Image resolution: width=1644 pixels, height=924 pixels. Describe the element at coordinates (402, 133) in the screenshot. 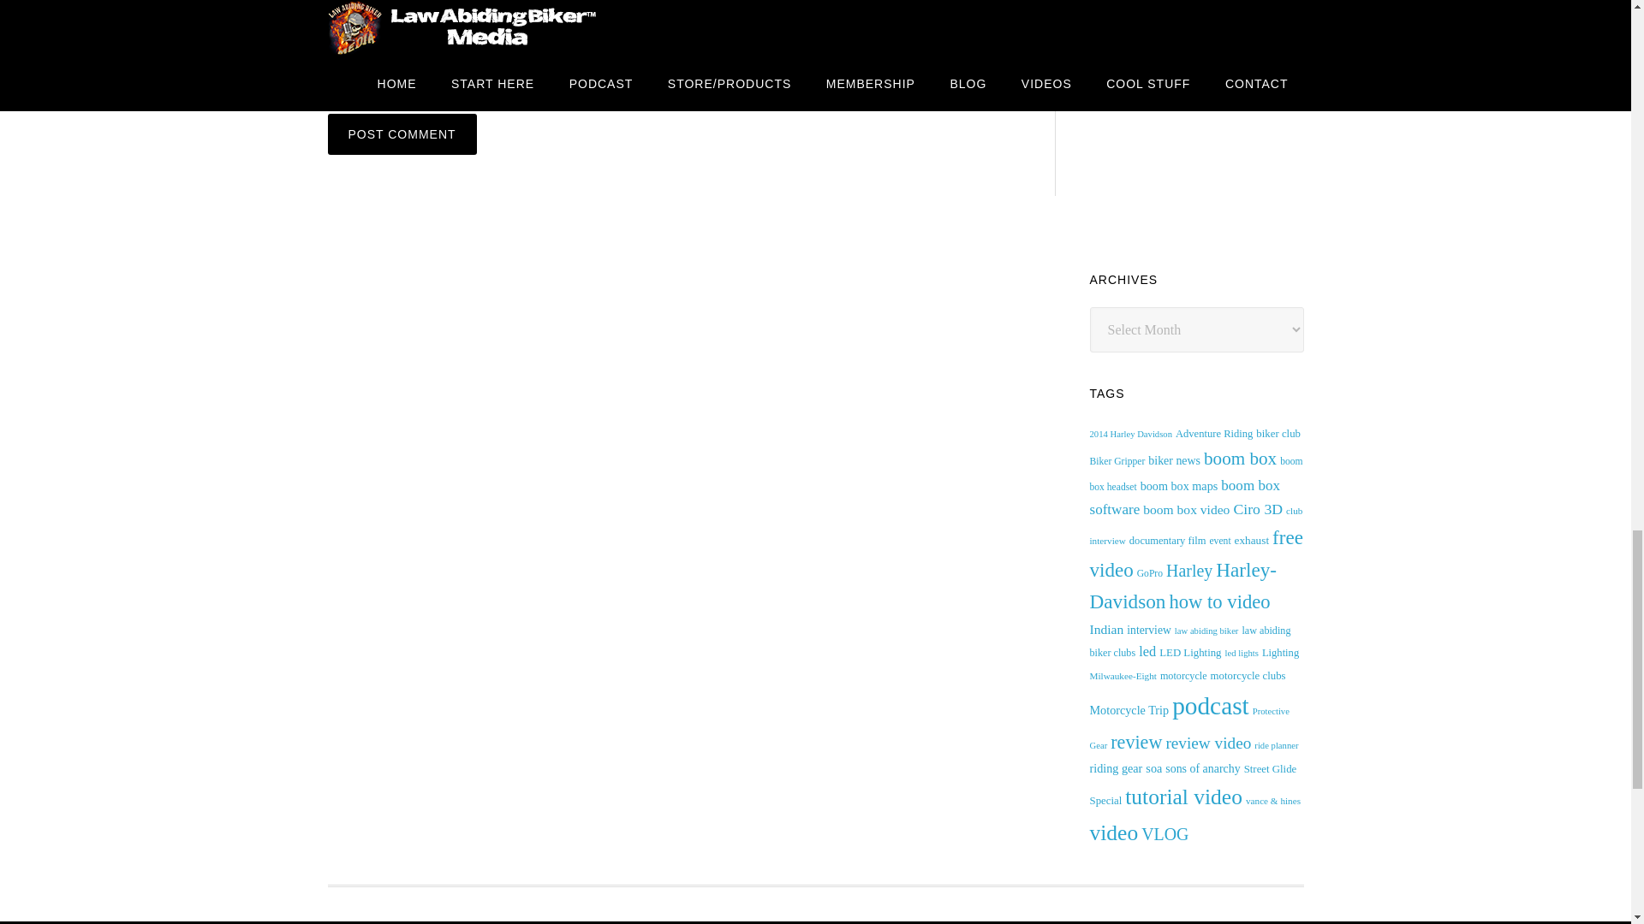

I see `Post Comment` at that location.